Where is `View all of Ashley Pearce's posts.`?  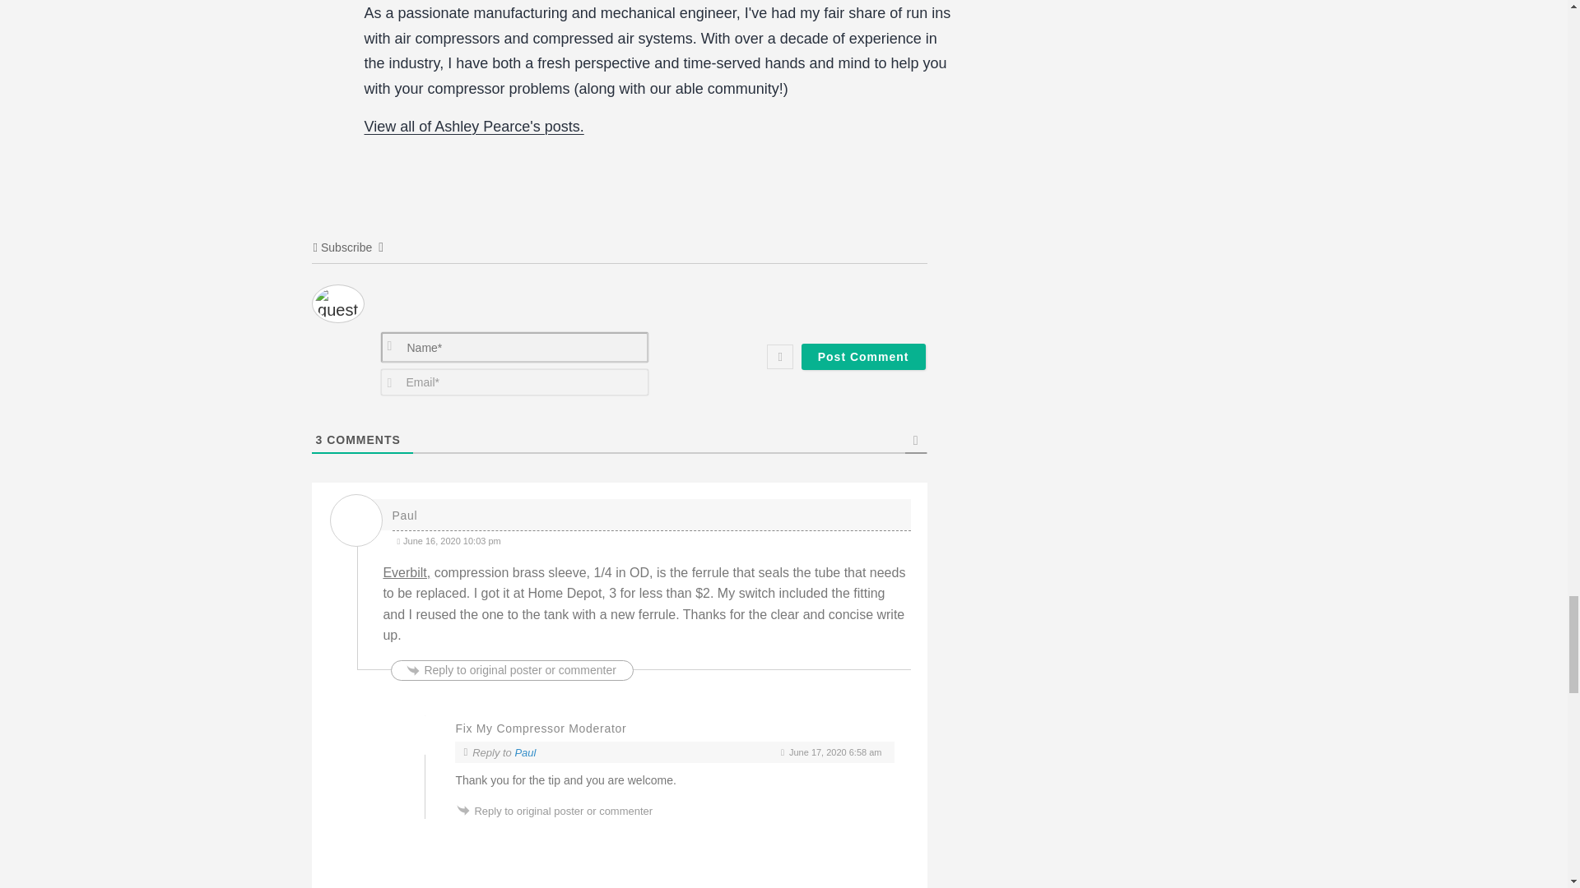 View all of Ashley Pearce's posts. is located at coordinates (472, 127).